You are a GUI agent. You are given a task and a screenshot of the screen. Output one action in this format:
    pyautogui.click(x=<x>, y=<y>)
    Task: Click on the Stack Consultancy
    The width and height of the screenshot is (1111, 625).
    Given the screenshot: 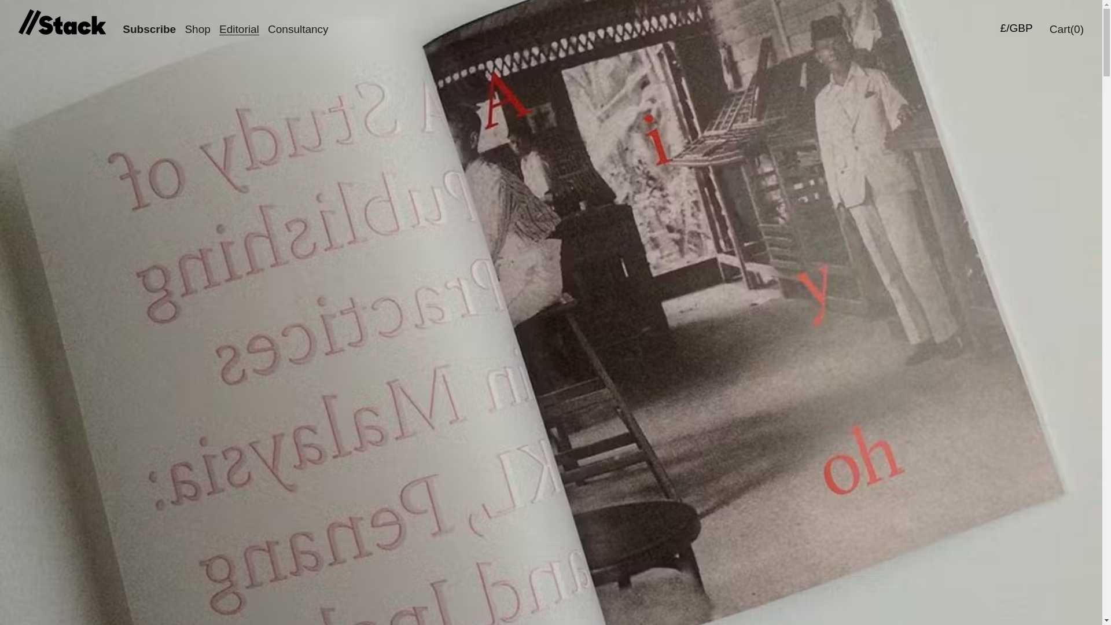 What is the action you would take?
    pyautogui.click(x=298, y=28)
    